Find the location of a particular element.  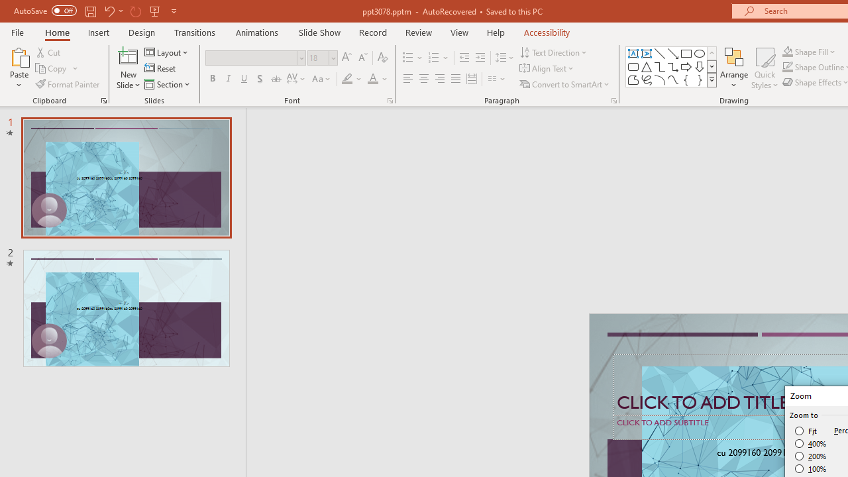

Shape Outline Green, Accent 1 is located at coordinates (787, 68).